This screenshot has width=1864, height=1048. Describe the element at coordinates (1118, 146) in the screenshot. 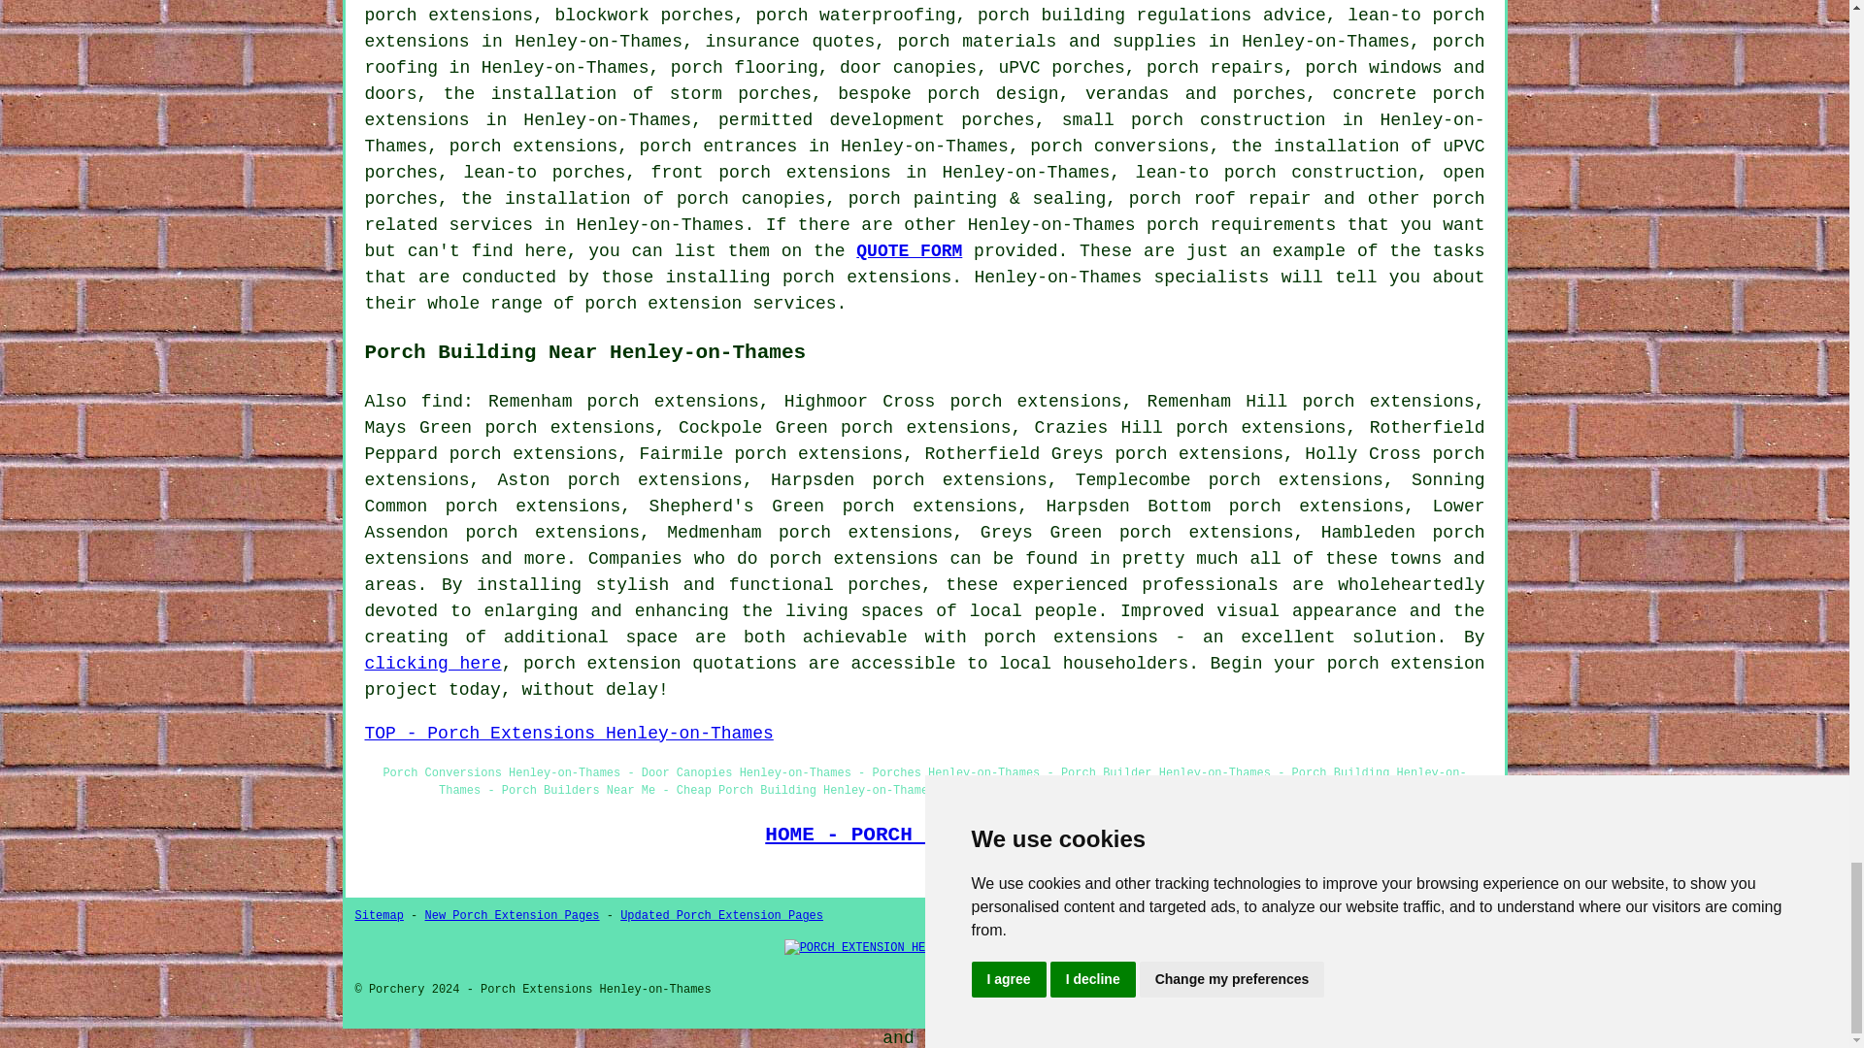

I see `porch conversions` at that location.